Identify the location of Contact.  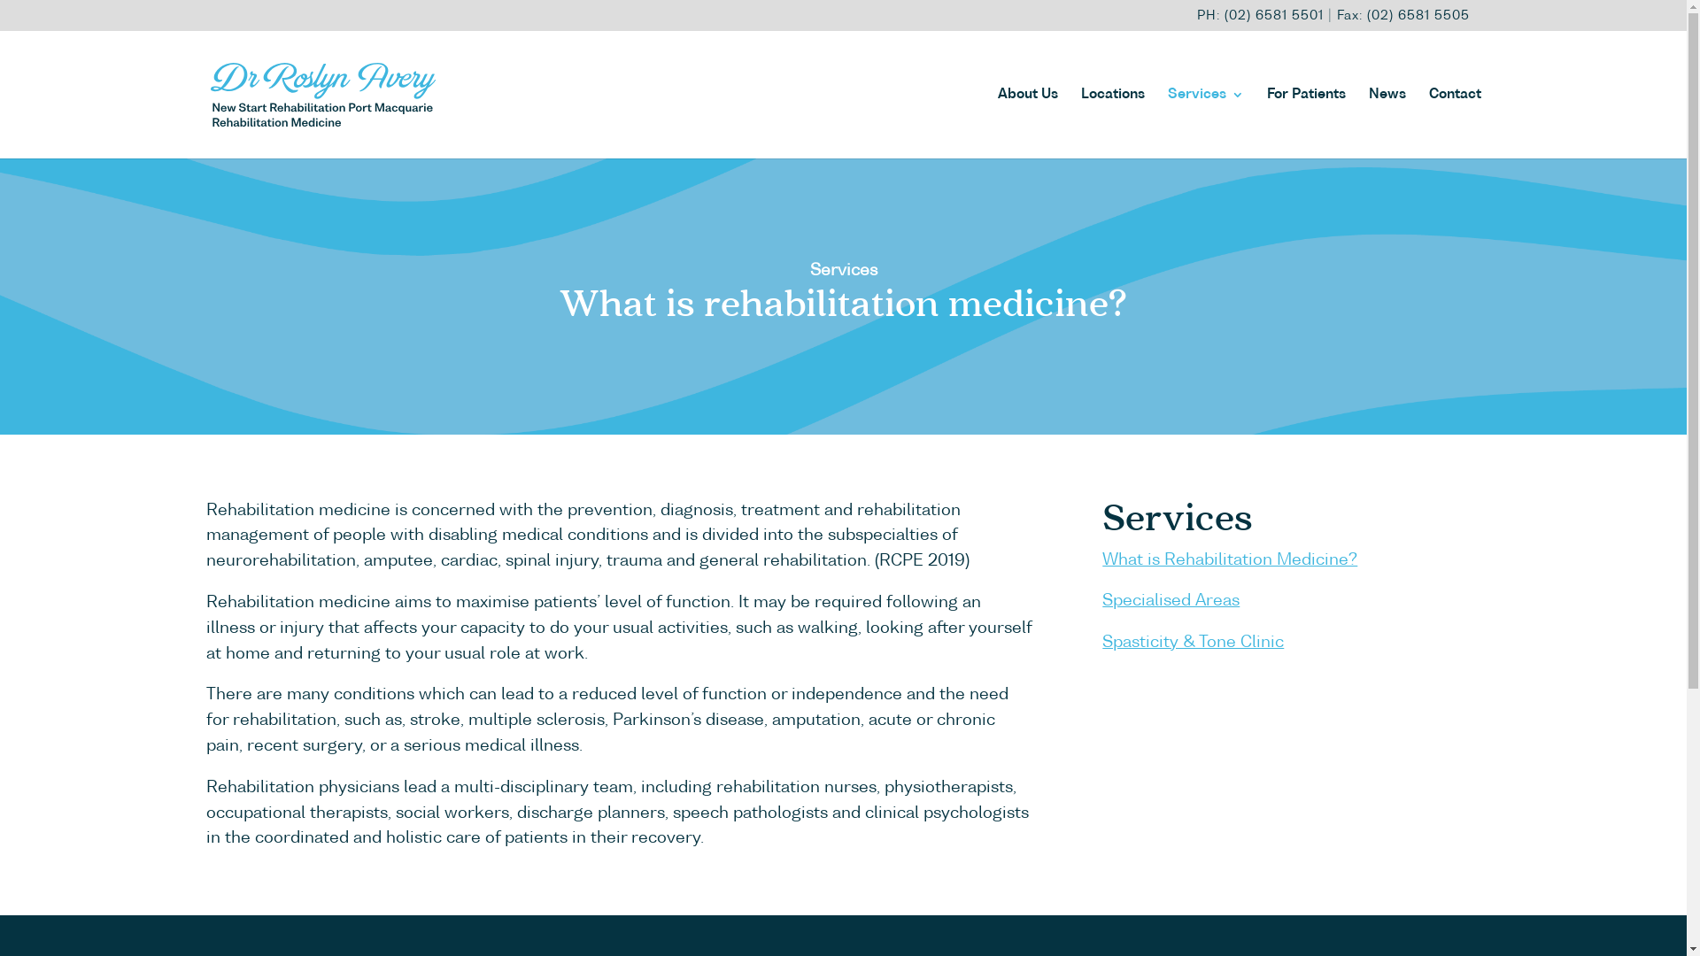
(1456, 124).